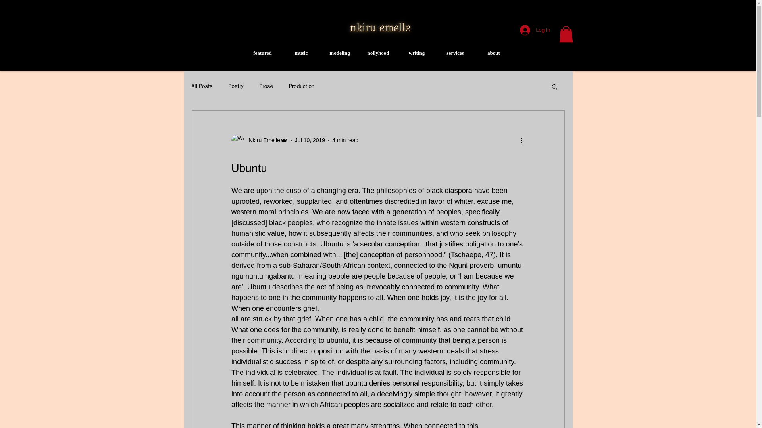  What do you see at coordinates (302, 86) in the screenshot?
I see `Production` at bounding box center [302, 86].